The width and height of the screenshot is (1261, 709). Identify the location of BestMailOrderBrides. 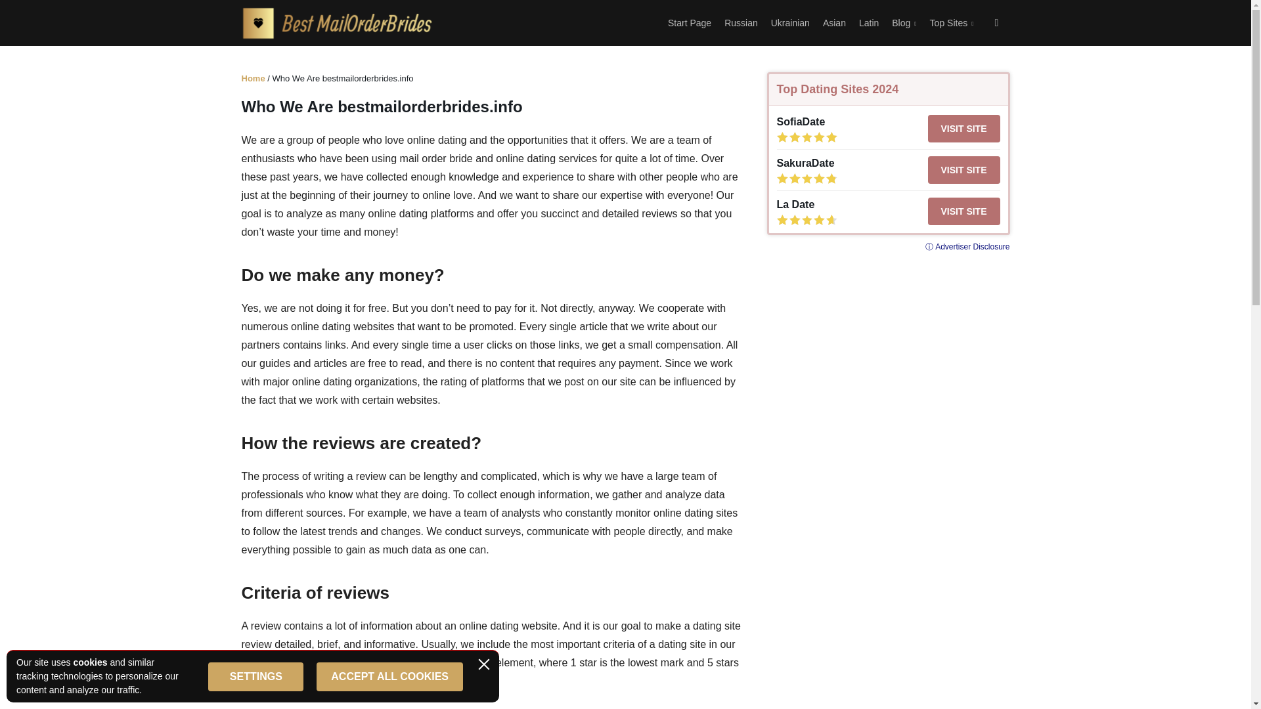
(338, 22).